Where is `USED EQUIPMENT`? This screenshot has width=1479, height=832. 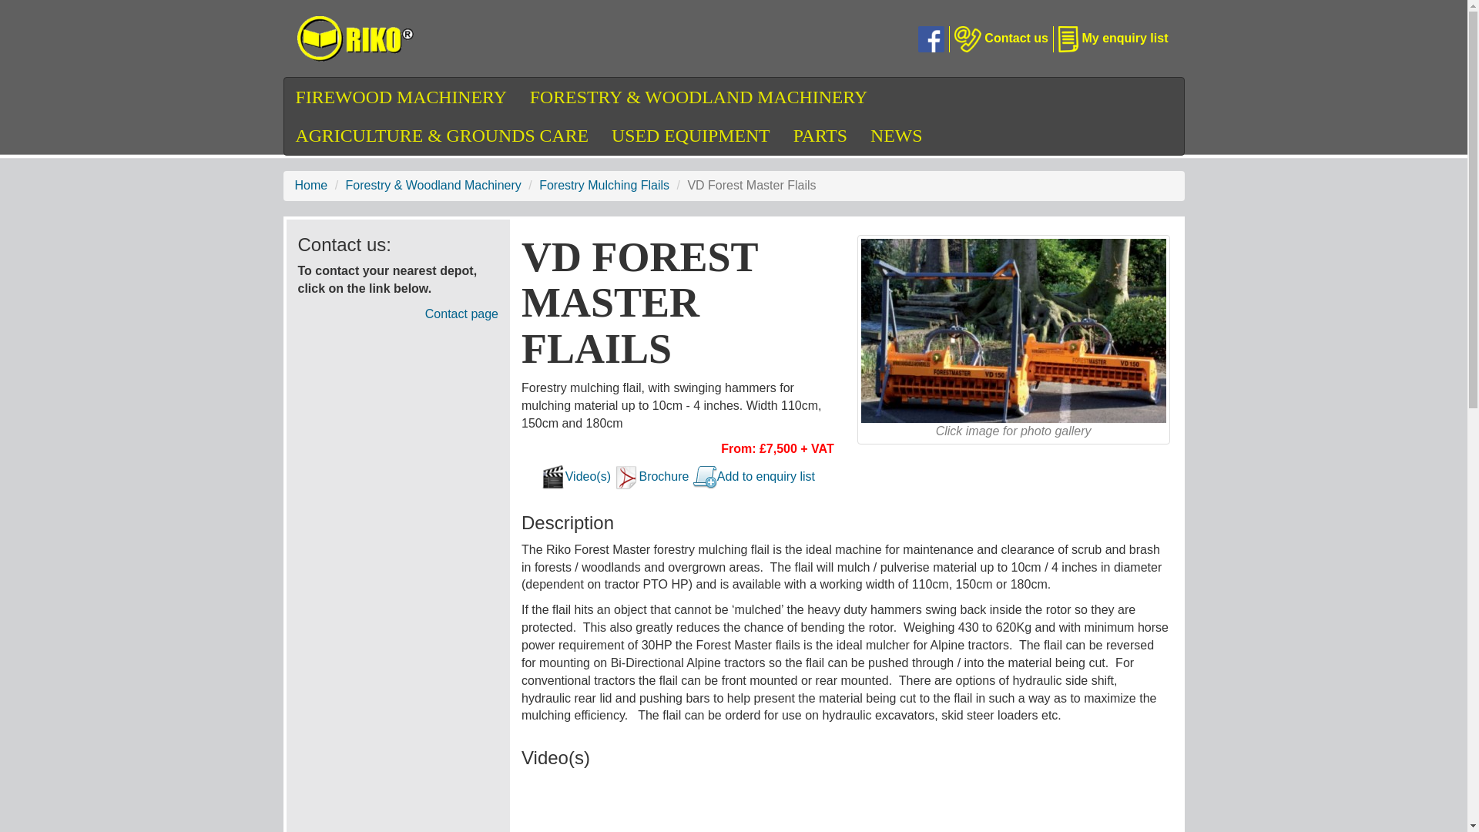 USED EQUIPMENT is located at coordinates (691, 136).